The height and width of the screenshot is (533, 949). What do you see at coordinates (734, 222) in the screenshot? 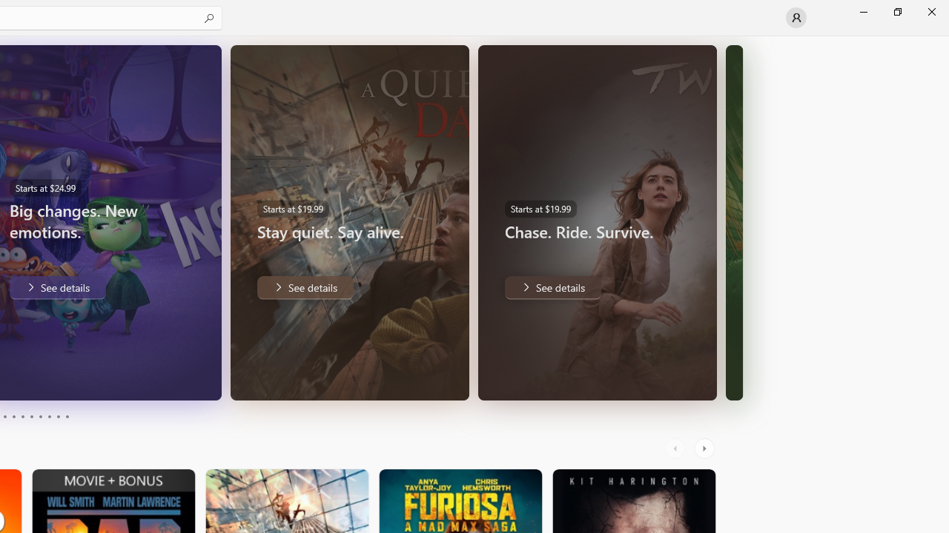
I see `AutomationID: Image` at bounding box center [734, 222].